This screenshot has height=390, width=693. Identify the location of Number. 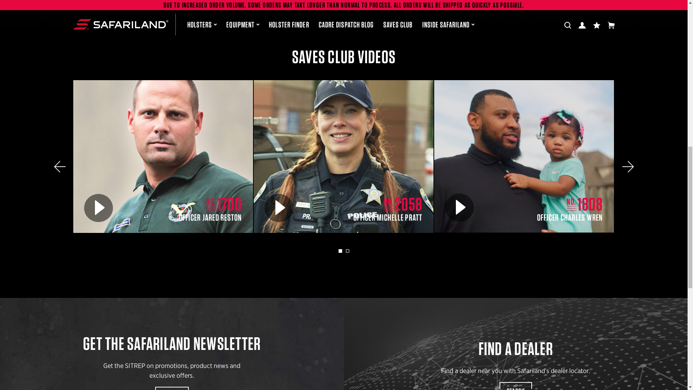
(572, 204).